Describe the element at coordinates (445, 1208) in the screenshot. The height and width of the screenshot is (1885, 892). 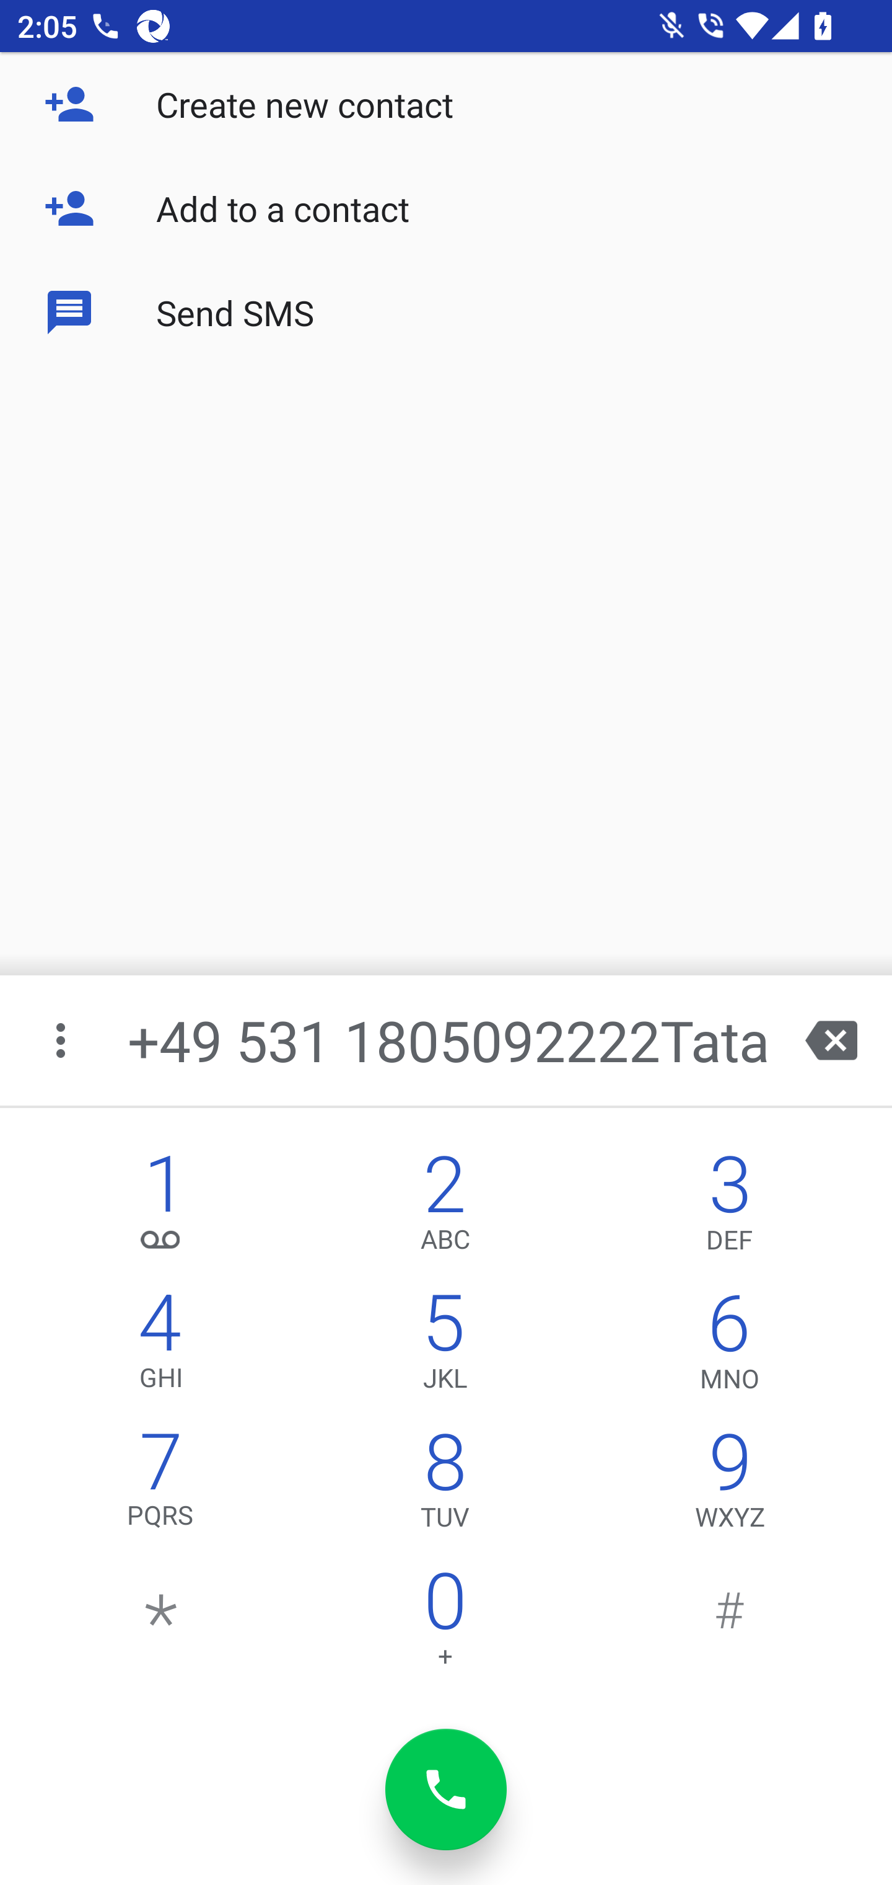
I see `2,ABC 2 ABC` at that location.